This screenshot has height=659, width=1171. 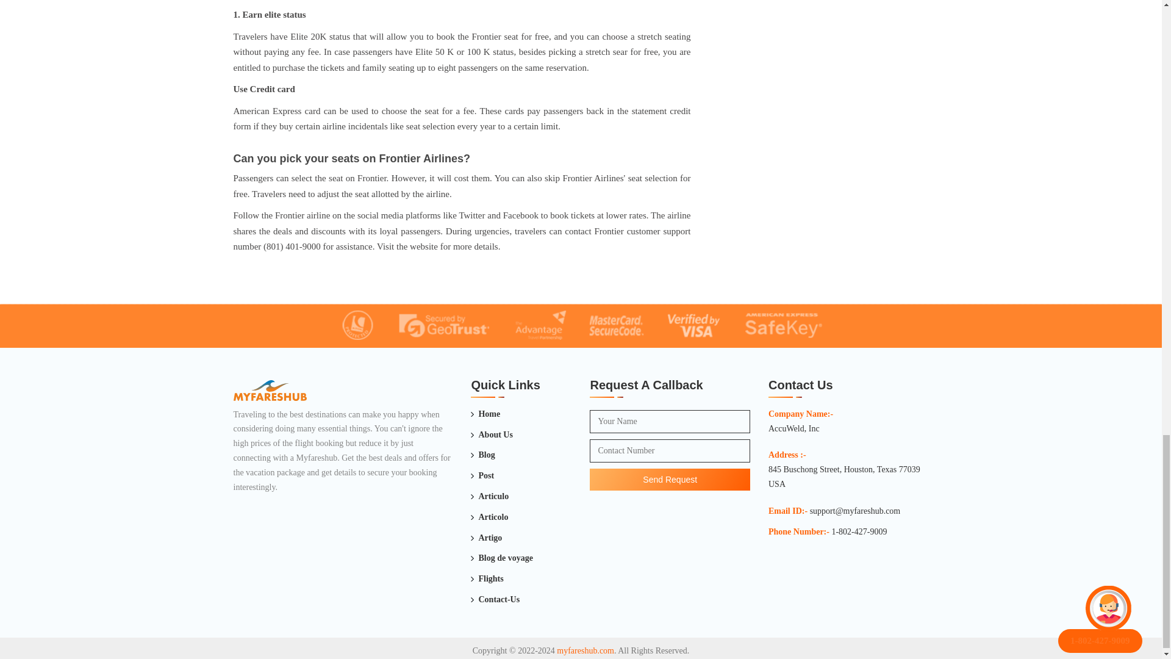 What do you see at coordinates (859, 532) in the screenshot?
I see `1-802-427-9009` at bounding box center [859, 532].